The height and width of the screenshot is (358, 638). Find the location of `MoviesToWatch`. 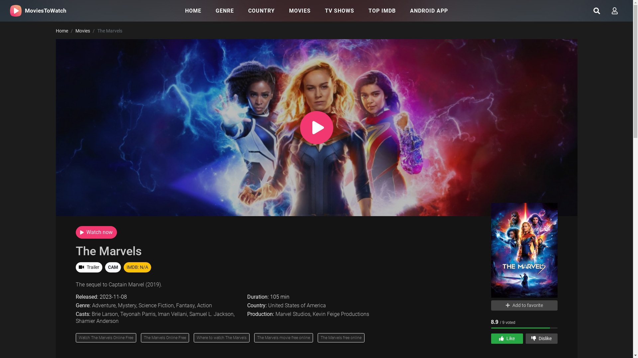

MoviesToWatch is located at coordinates (38, 11).